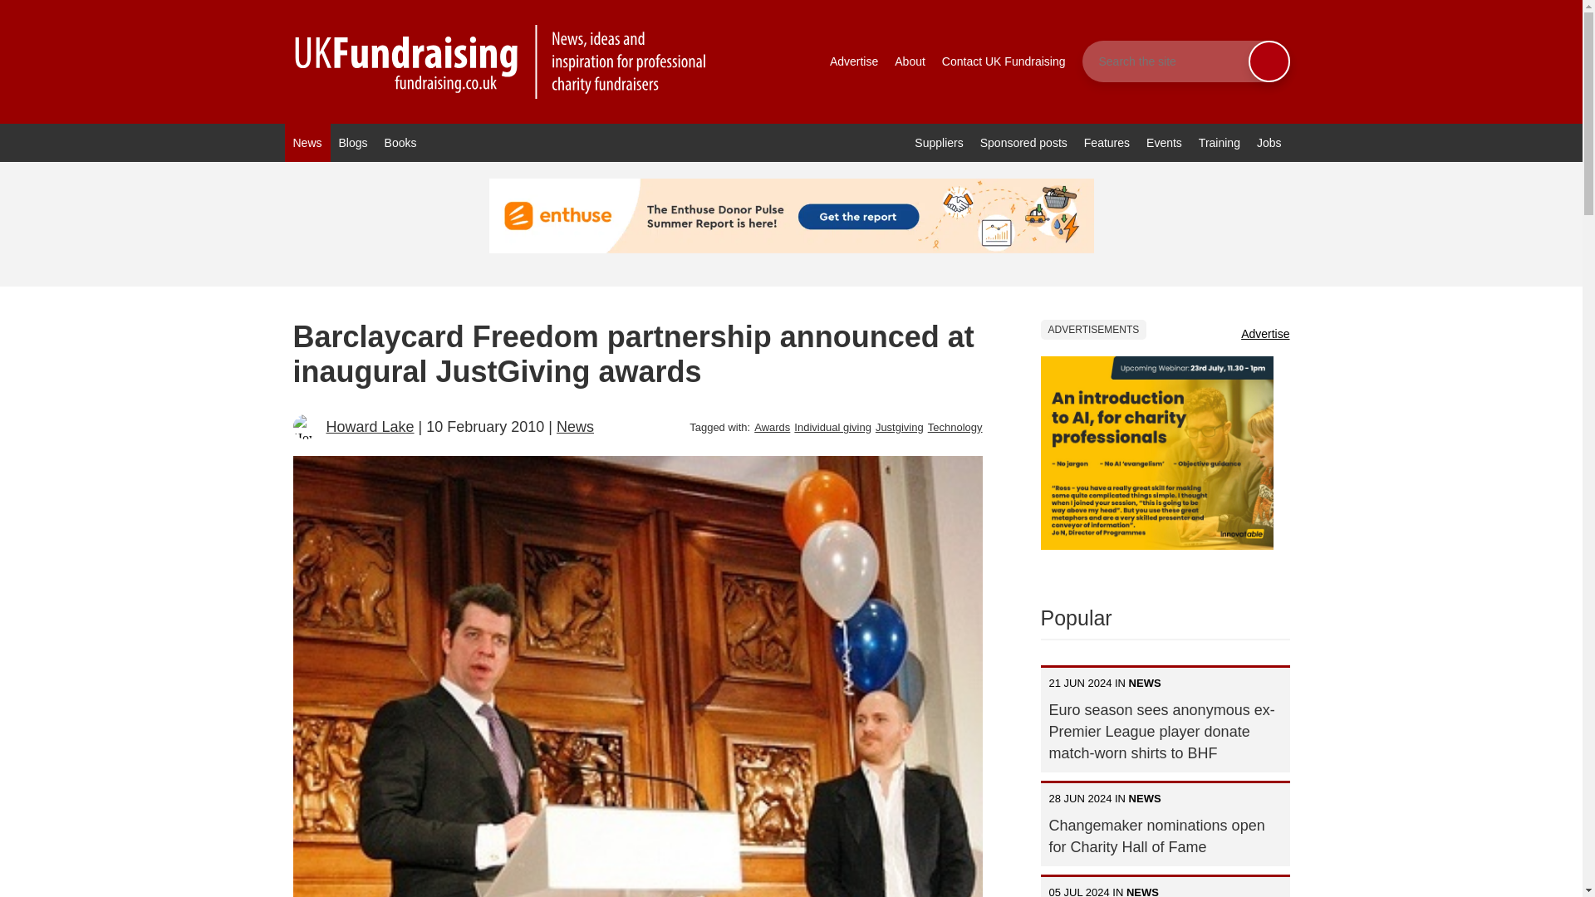 The width and height of the screenshot is (1595, 897). Describe the element at coordinates (1269, 143) in the screenshot. I see `Jobs` at that location.